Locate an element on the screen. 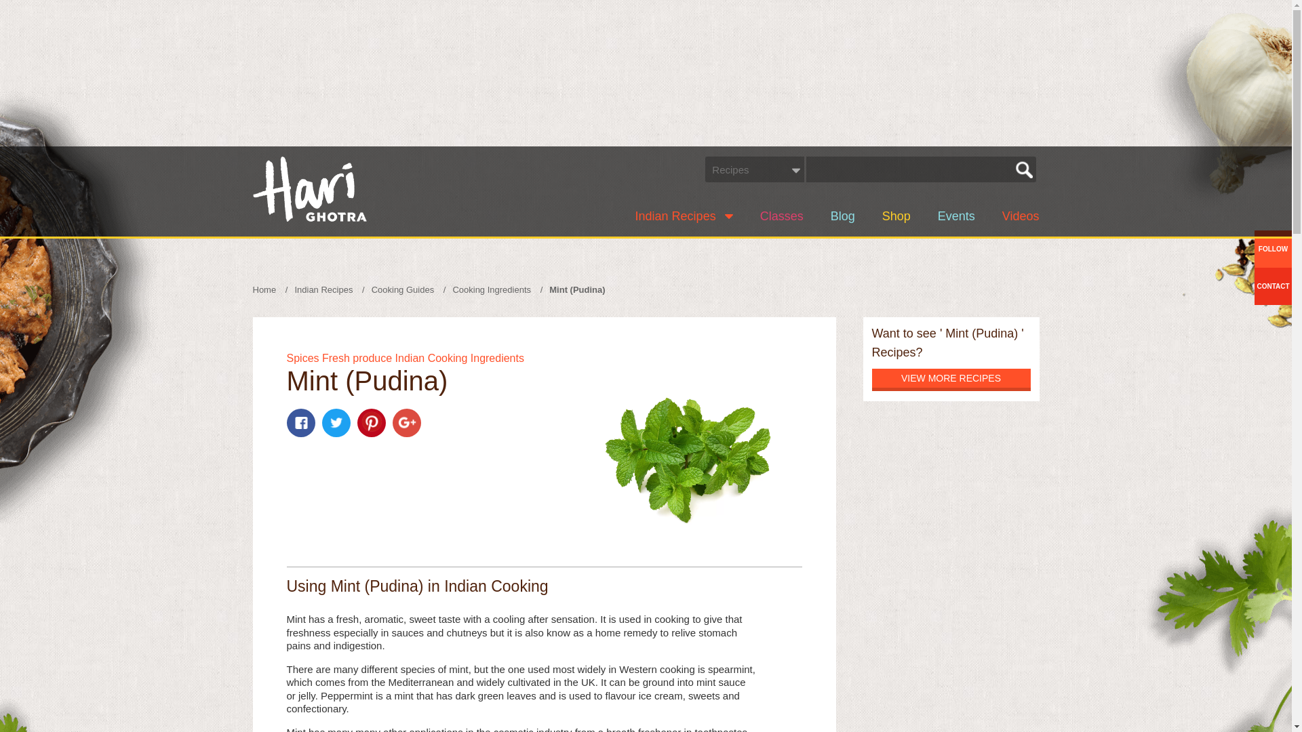 This screenshot has width=1302, height=732. Hari Ghotra is located at coordinates (309, 189).